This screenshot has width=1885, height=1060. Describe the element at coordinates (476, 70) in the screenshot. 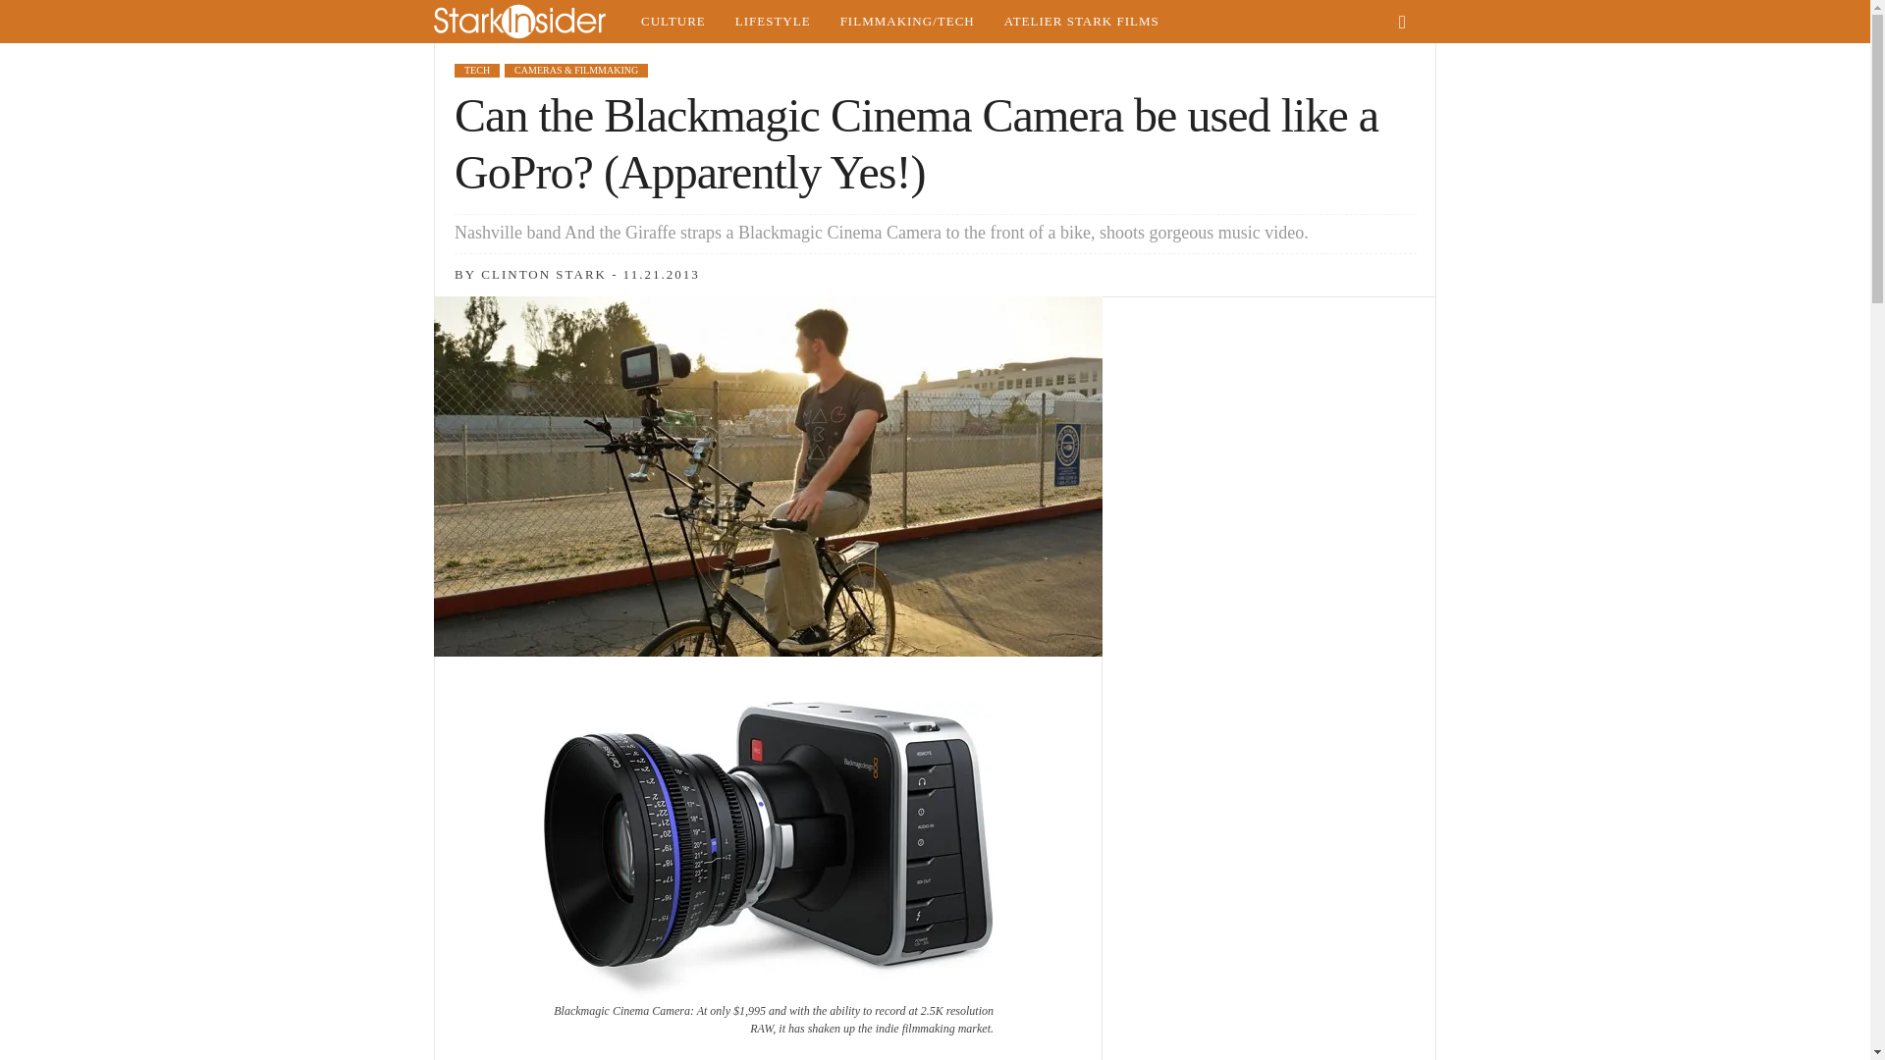

I see `TECH` at that location.